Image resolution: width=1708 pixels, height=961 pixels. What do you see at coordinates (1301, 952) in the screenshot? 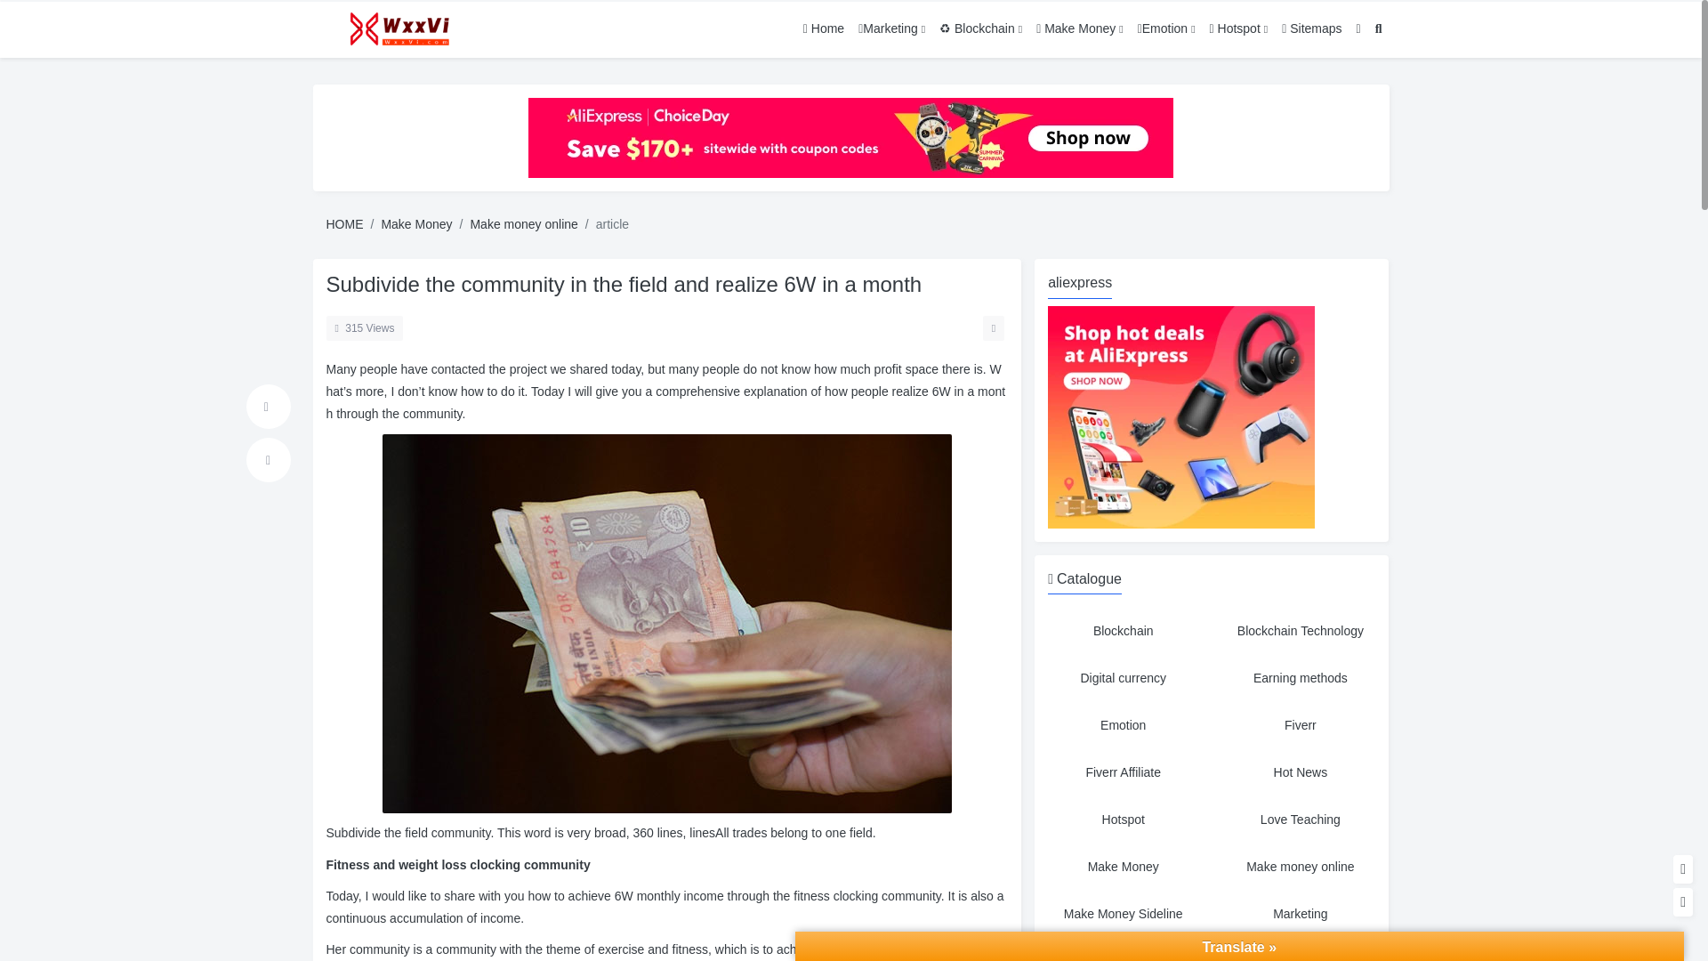
I see `NFT` at bounding box center [1301, 952].